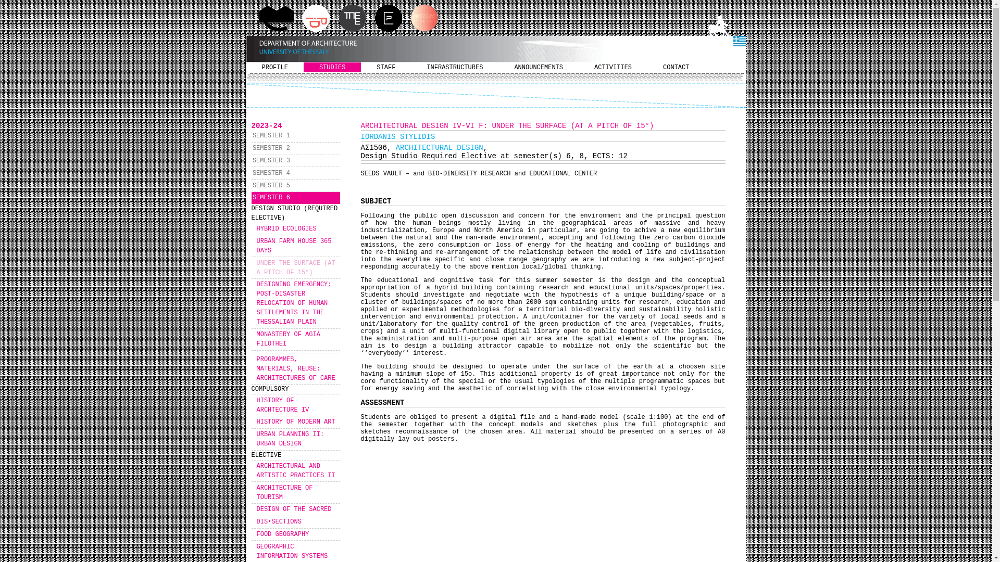 The width and height of the screenshot is (1000, 562). Describe the element at coordinates (676, 67) in the screenshot. I see `CONTACT` at that location.